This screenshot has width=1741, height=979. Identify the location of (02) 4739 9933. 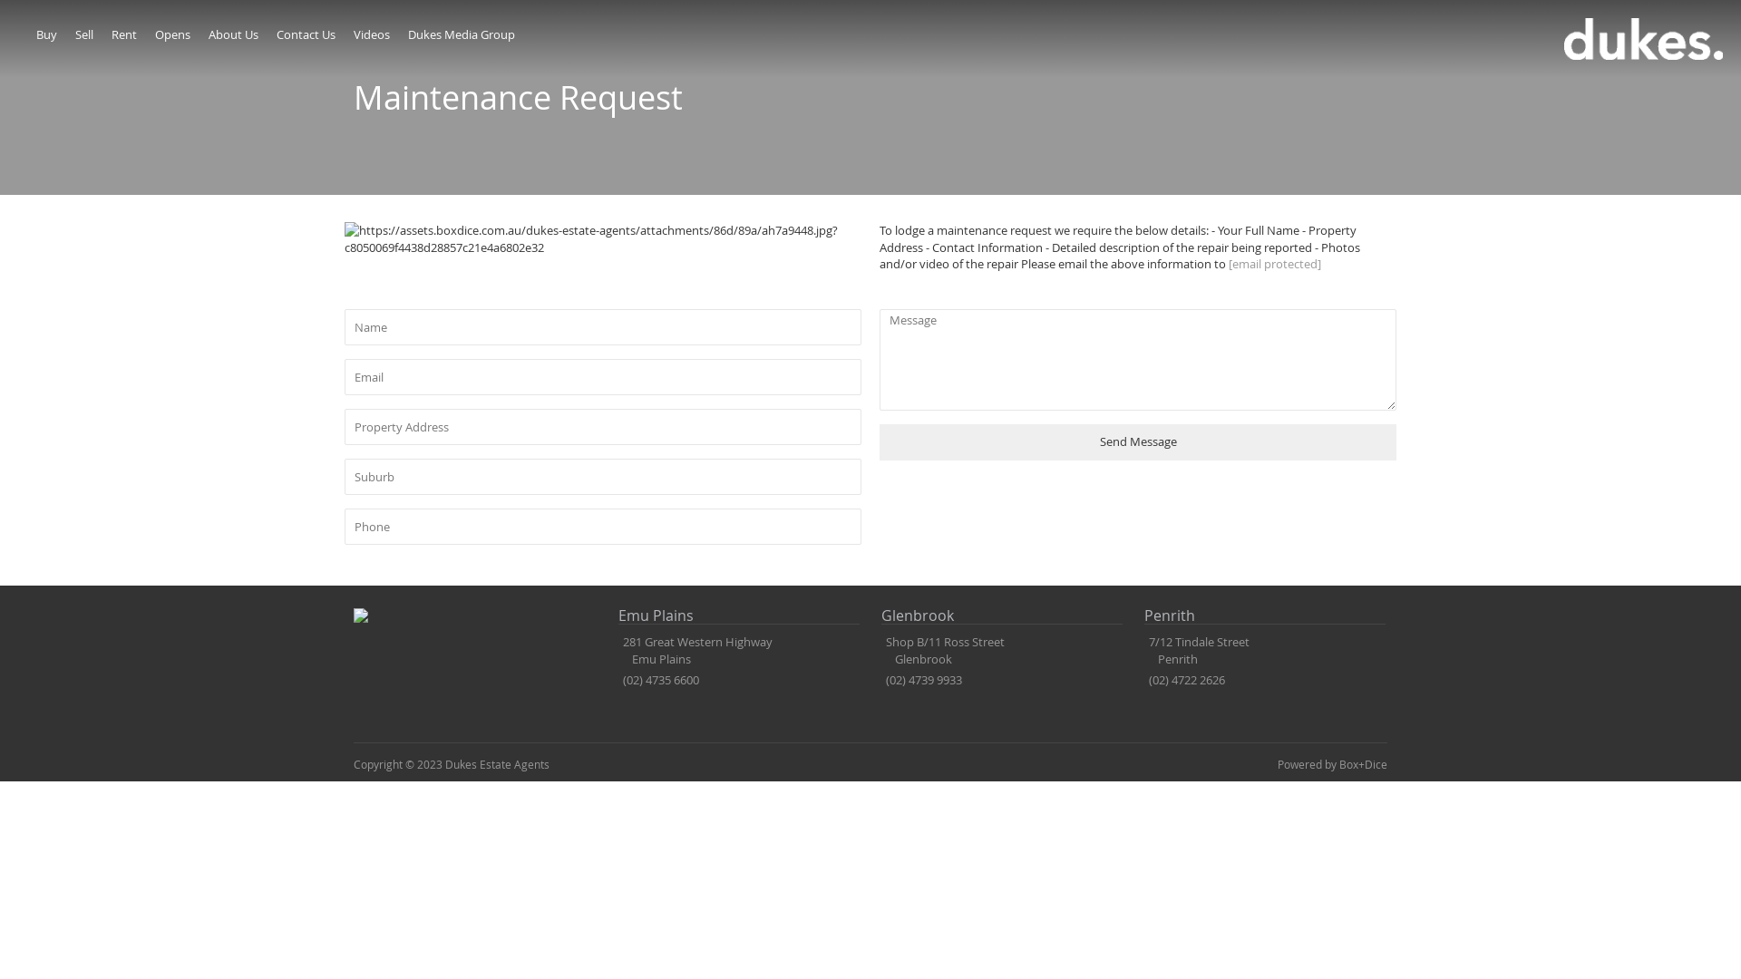
(924, 680).